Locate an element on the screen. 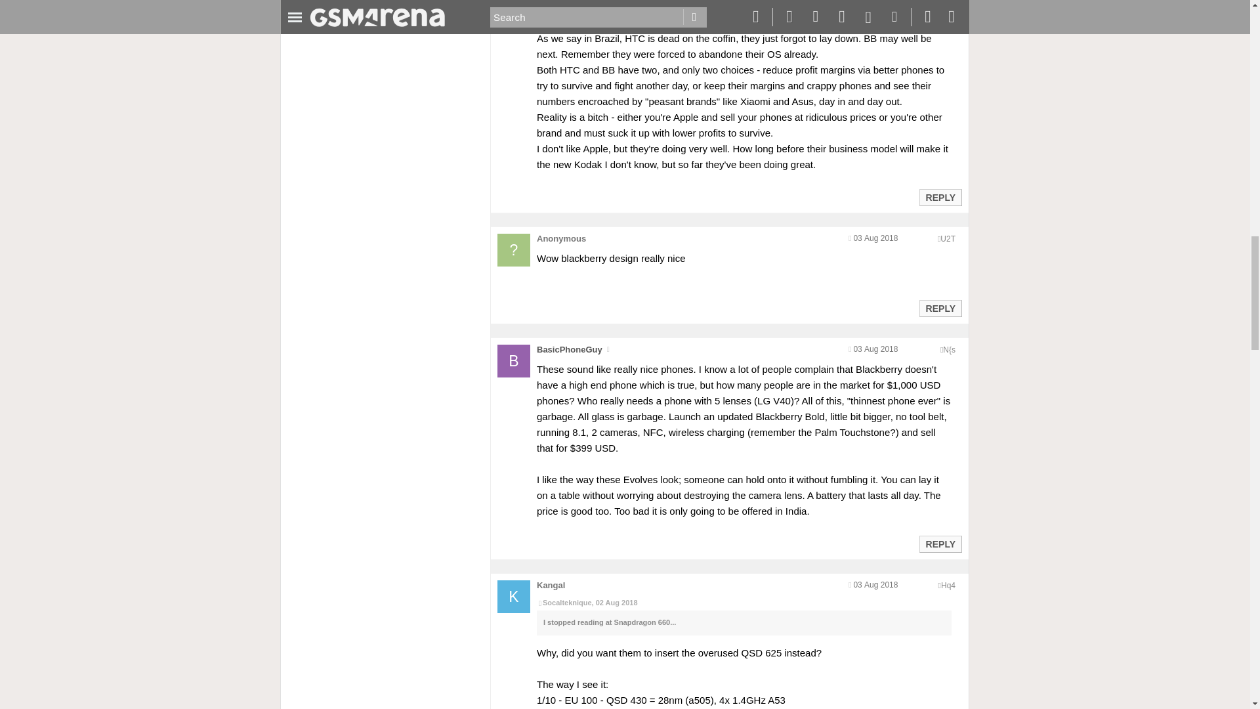  Reply to this post is located at coordinates (940, 197).